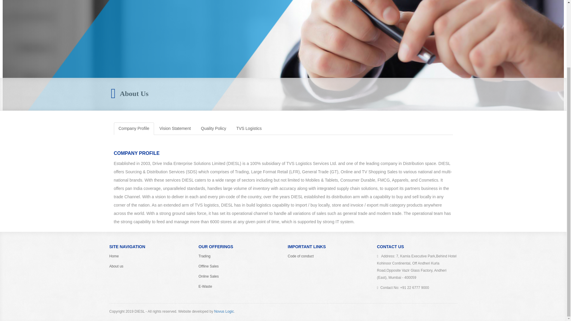  I want to click on Code of conduct, so click(300, 256).